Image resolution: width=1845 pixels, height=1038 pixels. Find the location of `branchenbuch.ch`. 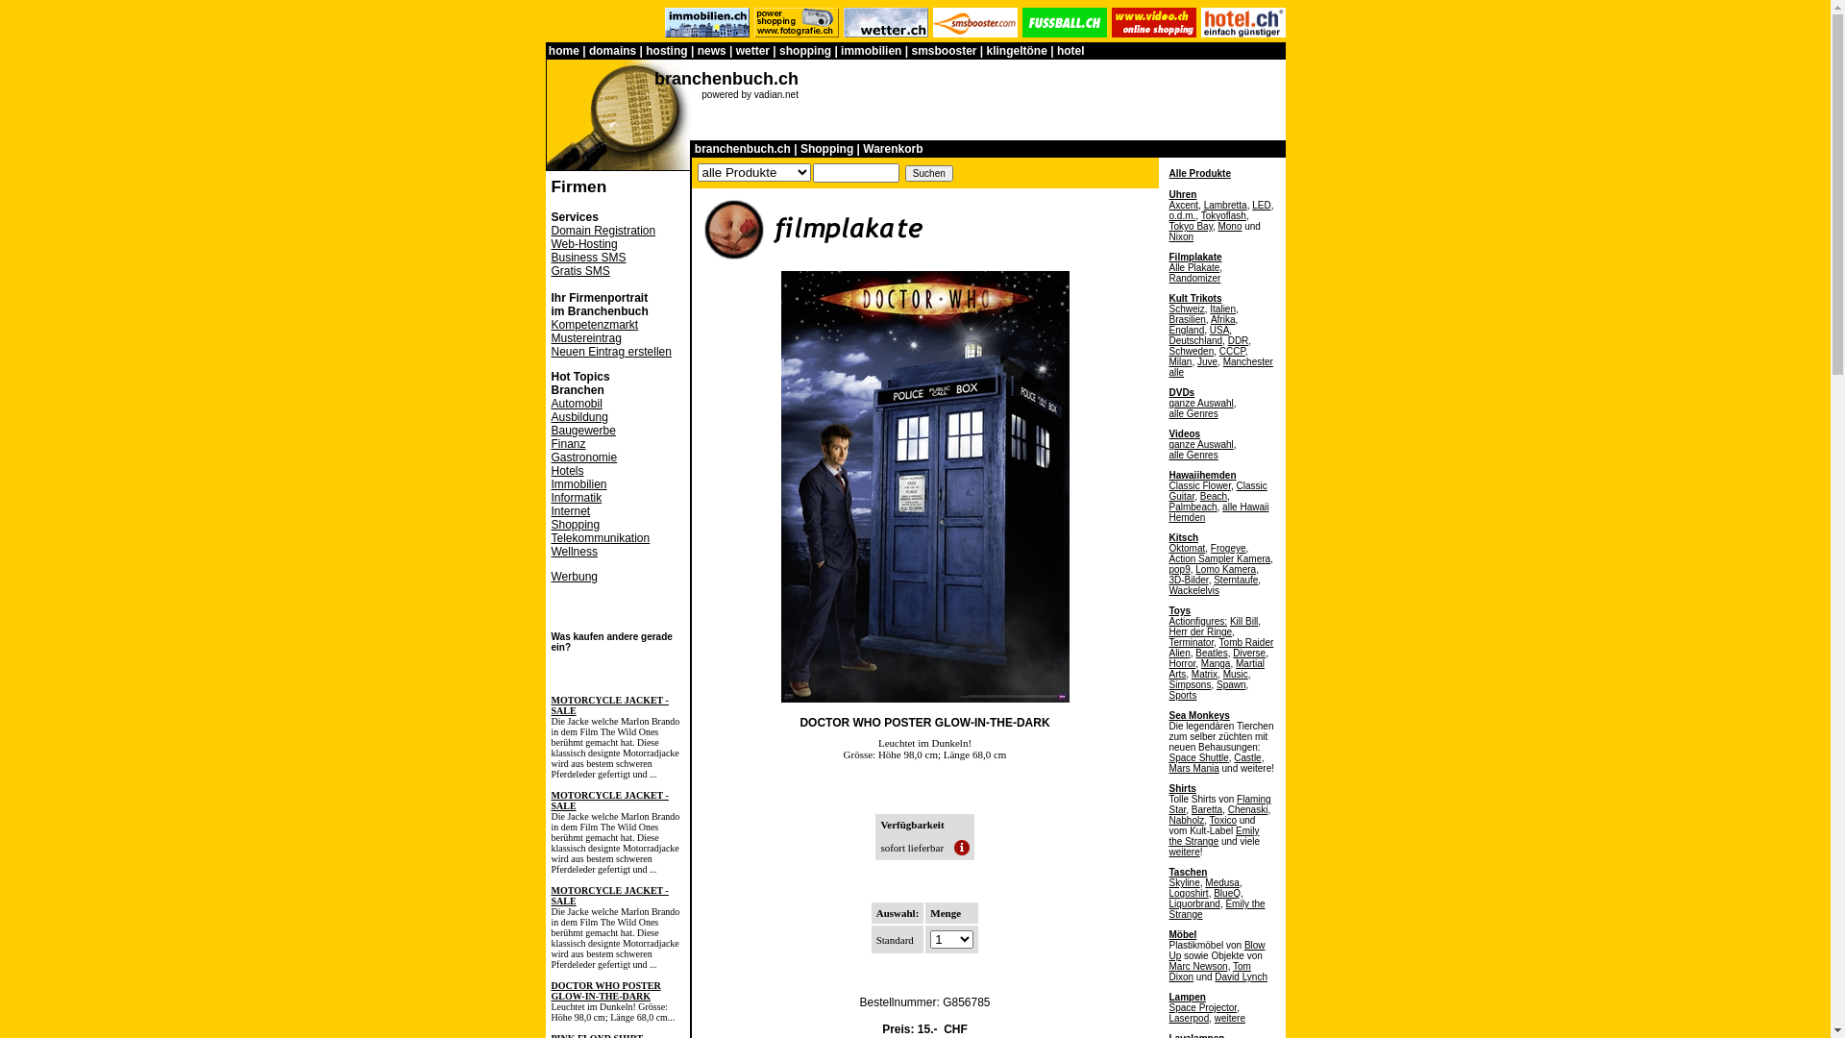

branchenbuch.ch is located at coordinates (743, 149).